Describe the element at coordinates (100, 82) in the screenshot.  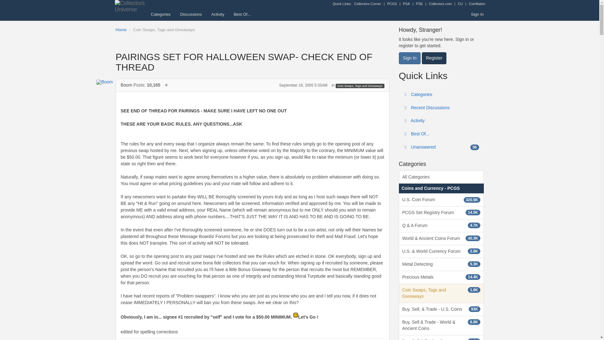
I see `Boom` at that location.